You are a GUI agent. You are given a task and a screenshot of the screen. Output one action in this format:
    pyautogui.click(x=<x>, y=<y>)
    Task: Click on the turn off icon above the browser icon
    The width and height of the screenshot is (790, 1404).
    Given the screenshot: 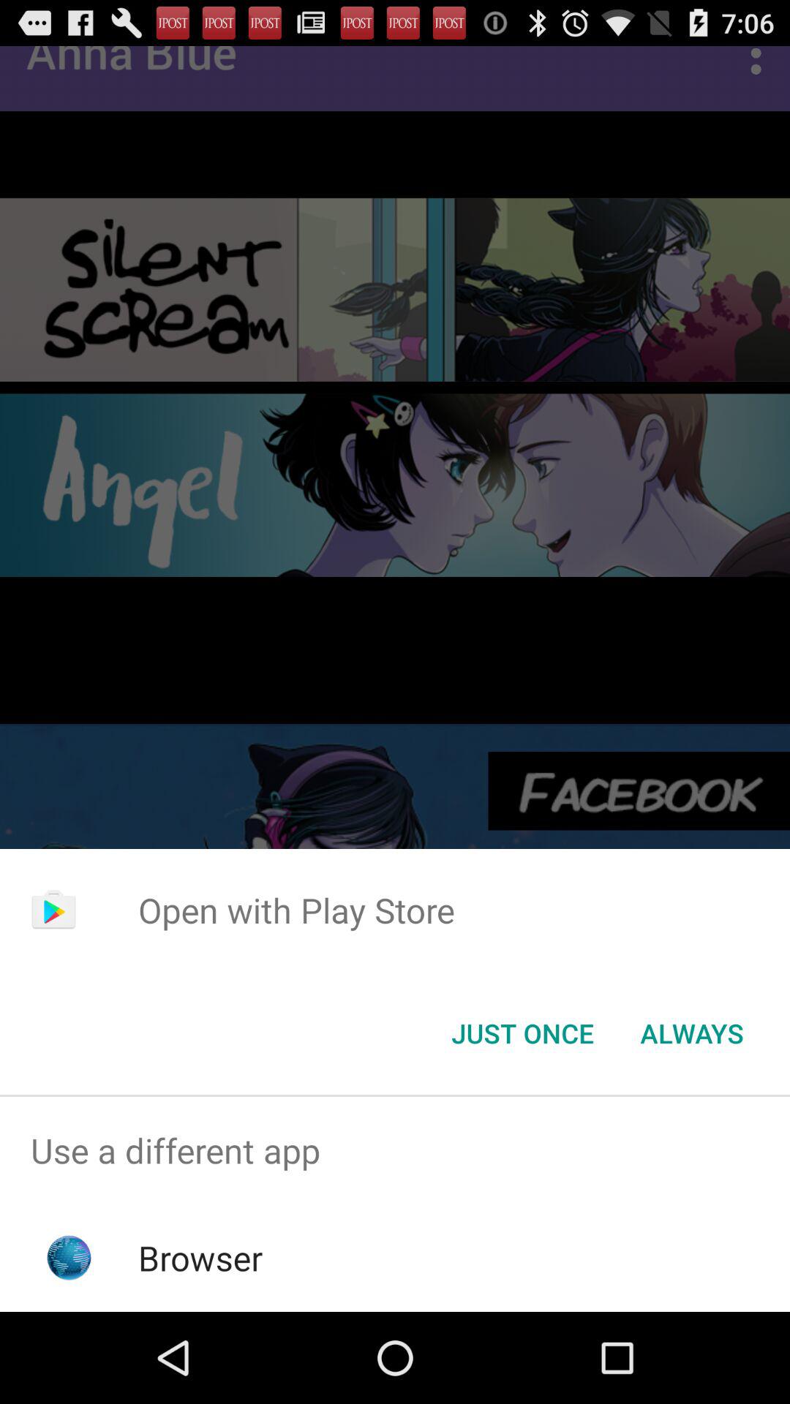 What is the action you would take?
    pyautogui.click(x=395, y=1151)
    